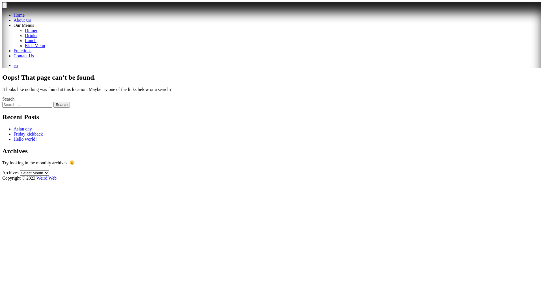  I want to click on Kids Menu, so click(35, 46).